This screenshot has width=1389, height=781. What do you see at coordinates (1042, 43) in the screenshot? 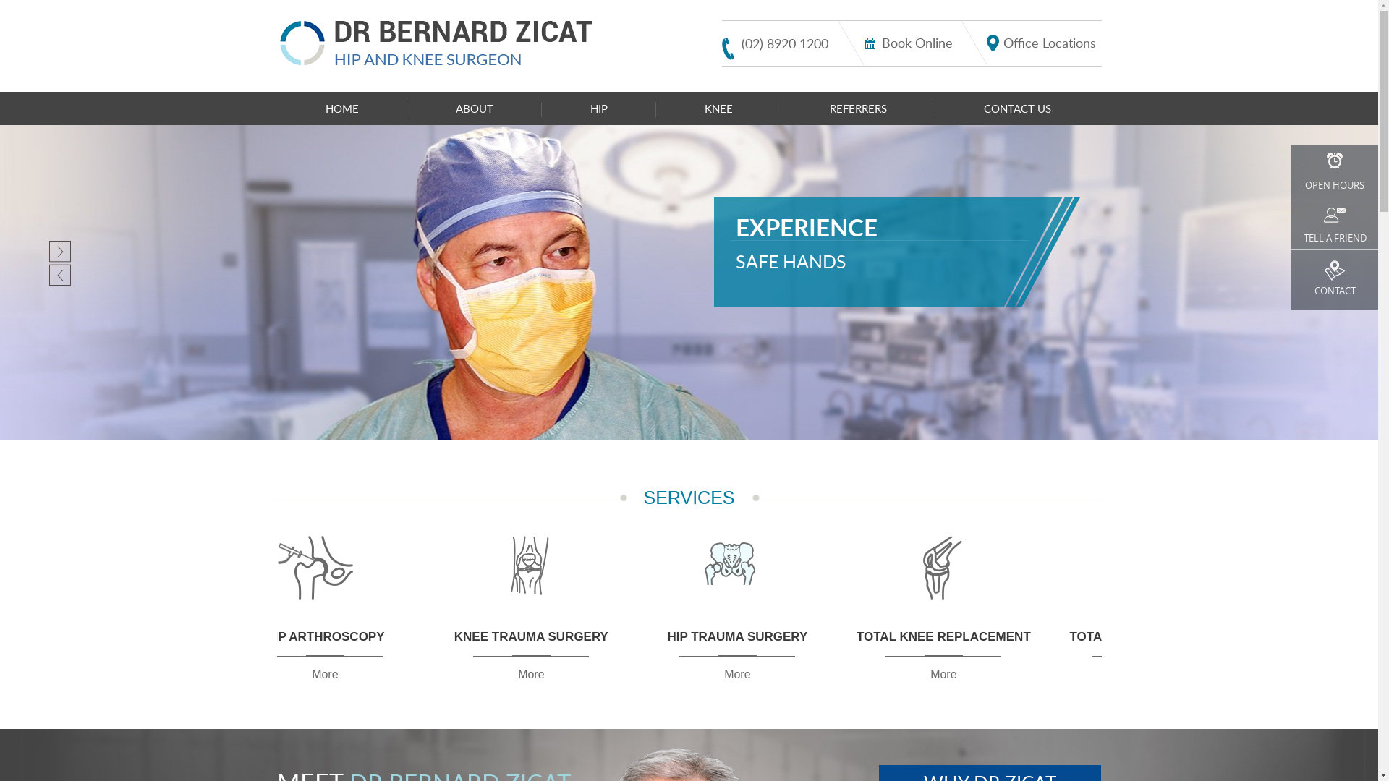
I see `Office Locations` at bounding box center [1042, 43].